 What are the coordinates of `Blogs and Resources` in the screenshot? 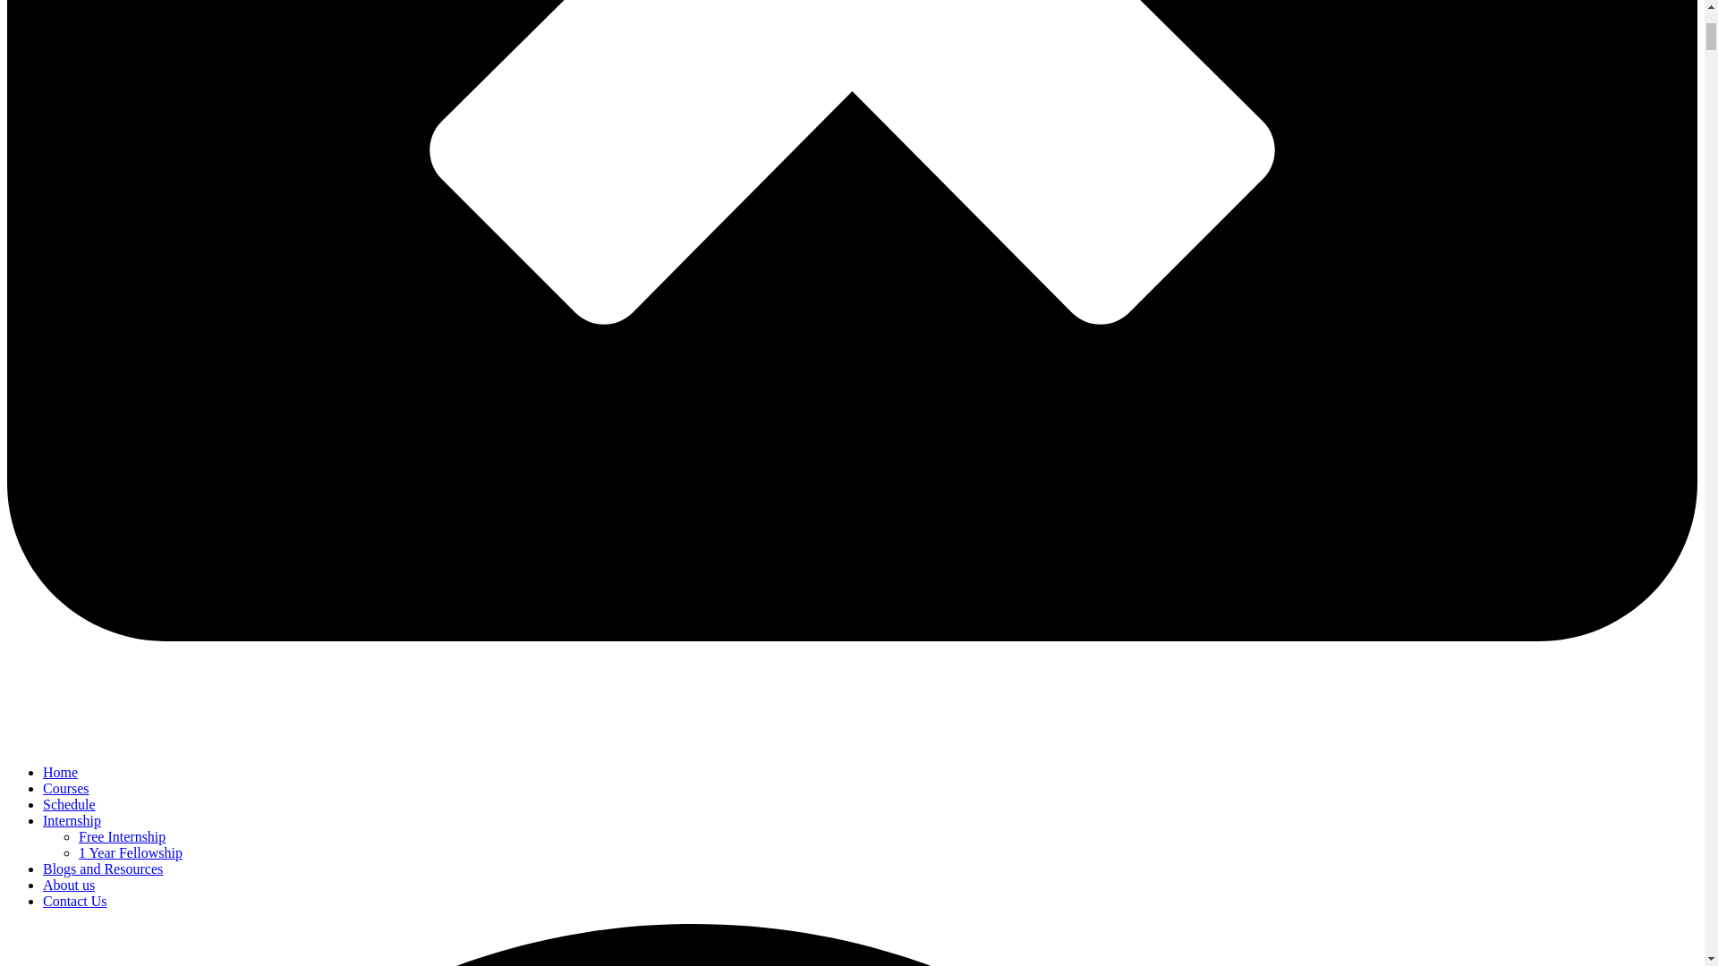 It's located at (103, 869).